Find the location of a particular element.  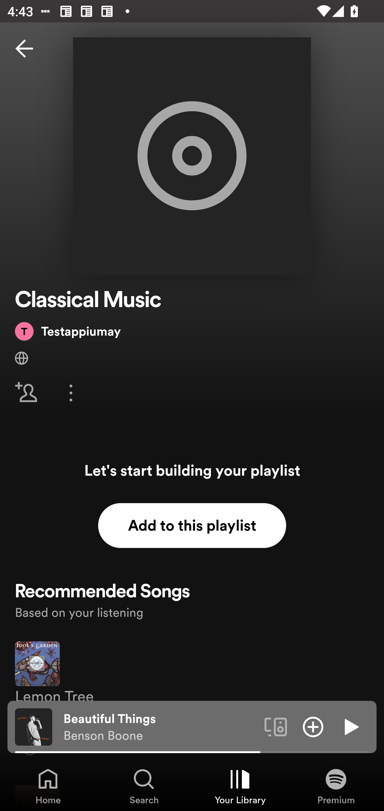

Your Library, Tab 3 of 4 Your Library Your Library is located at coordinates (240, 786).